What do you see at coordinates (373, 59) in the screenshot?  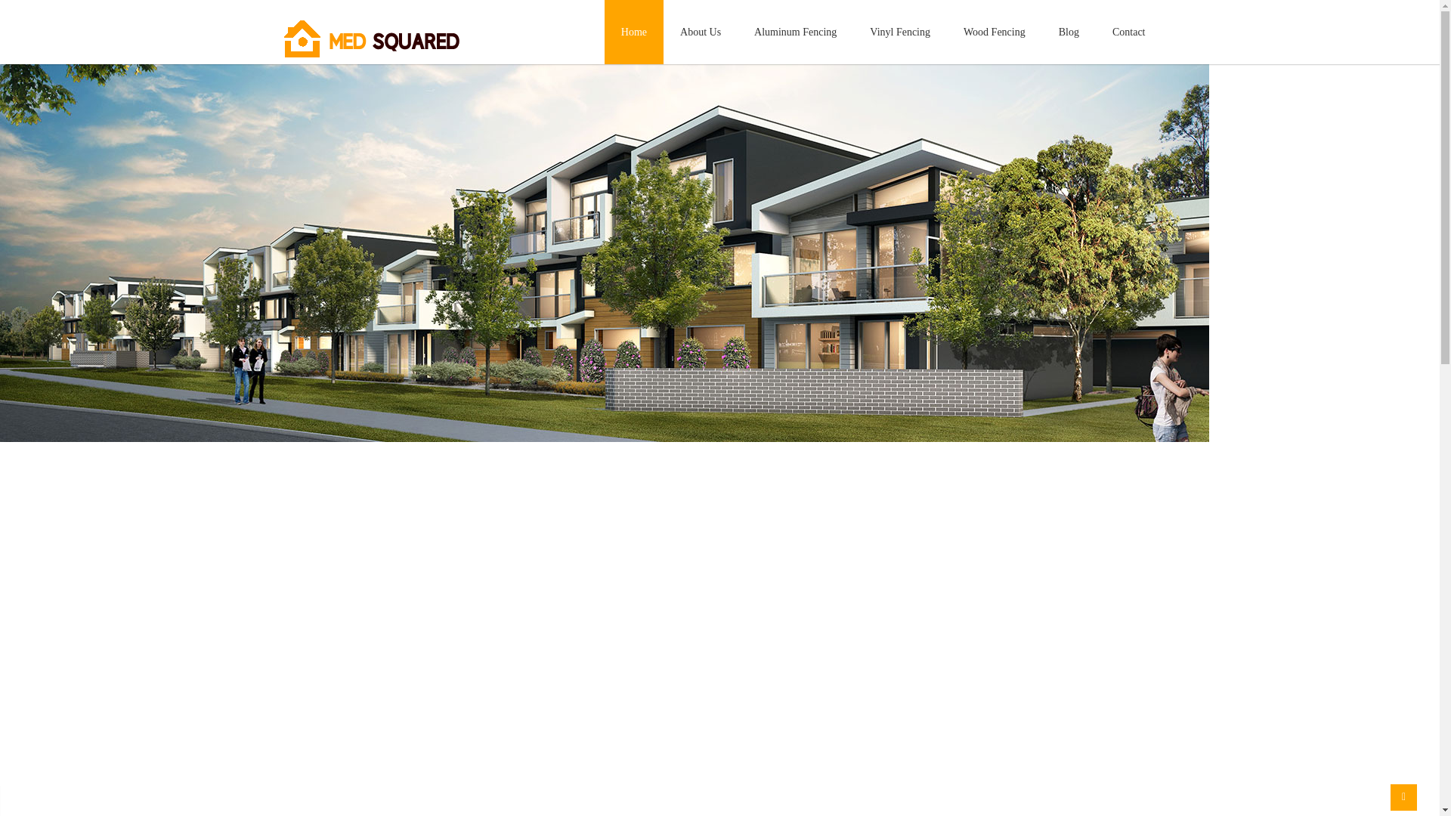 I see `Med Squared` at bounding box center [373, 59].